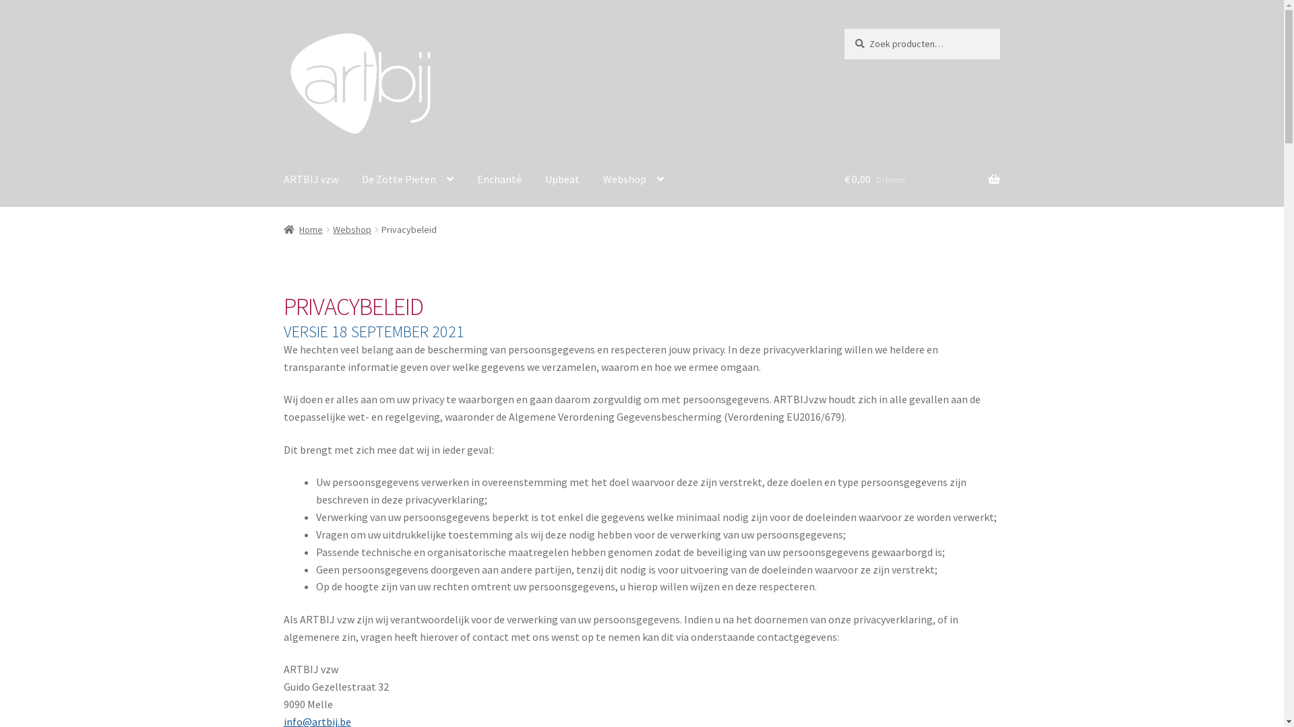 The height and width of the screenshot is (727, 1294). I want to click on Home, so click(303, 230).